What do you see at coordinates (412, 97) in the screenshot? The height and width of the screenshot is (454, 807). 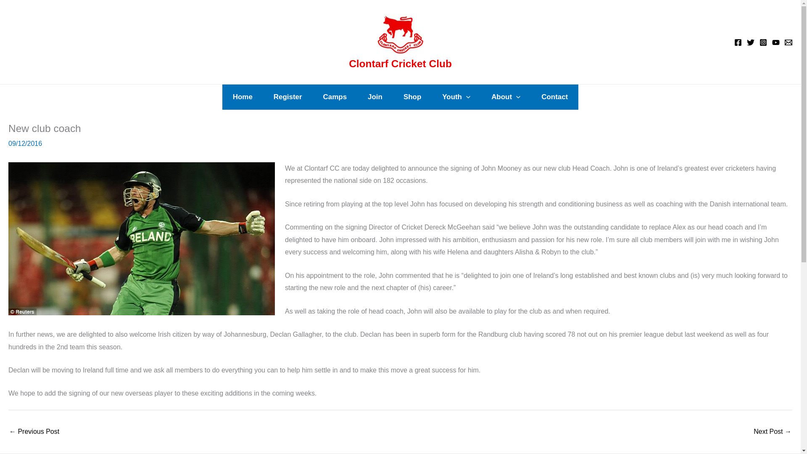 I see `Shop` at bounding box center [412, 97].